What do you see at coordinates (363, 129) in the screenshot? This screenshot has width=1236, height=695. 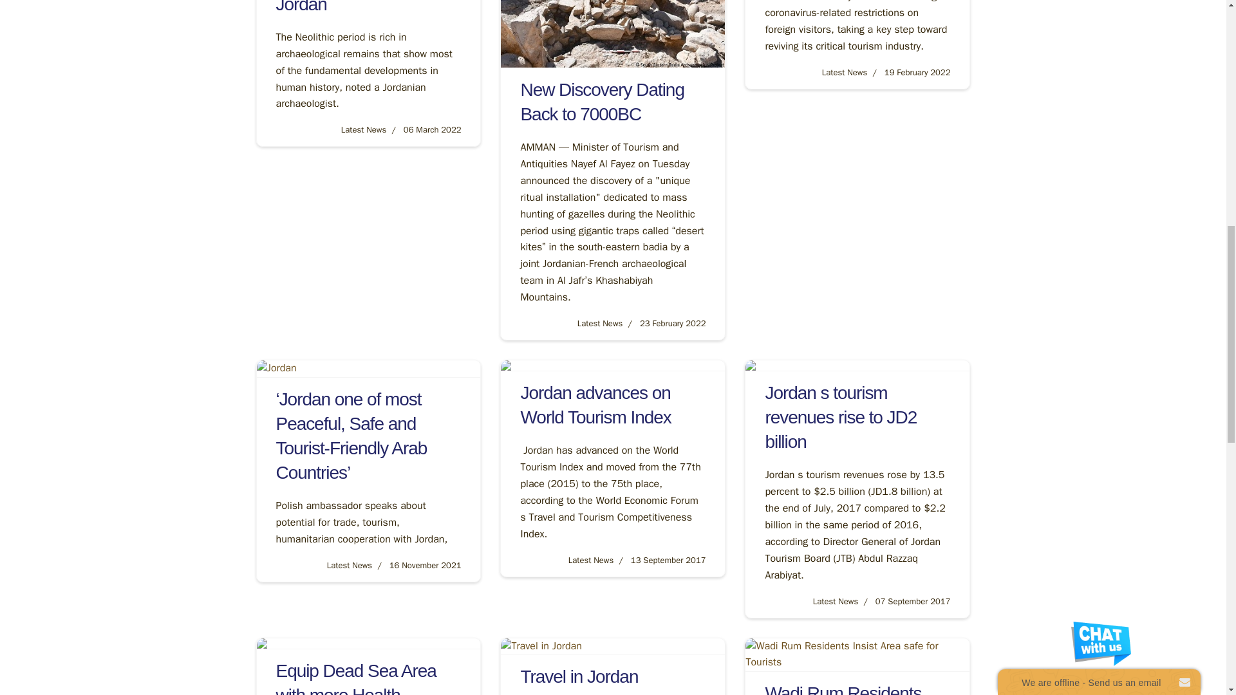 I see `Latest News` at bounding box center [363, 129].